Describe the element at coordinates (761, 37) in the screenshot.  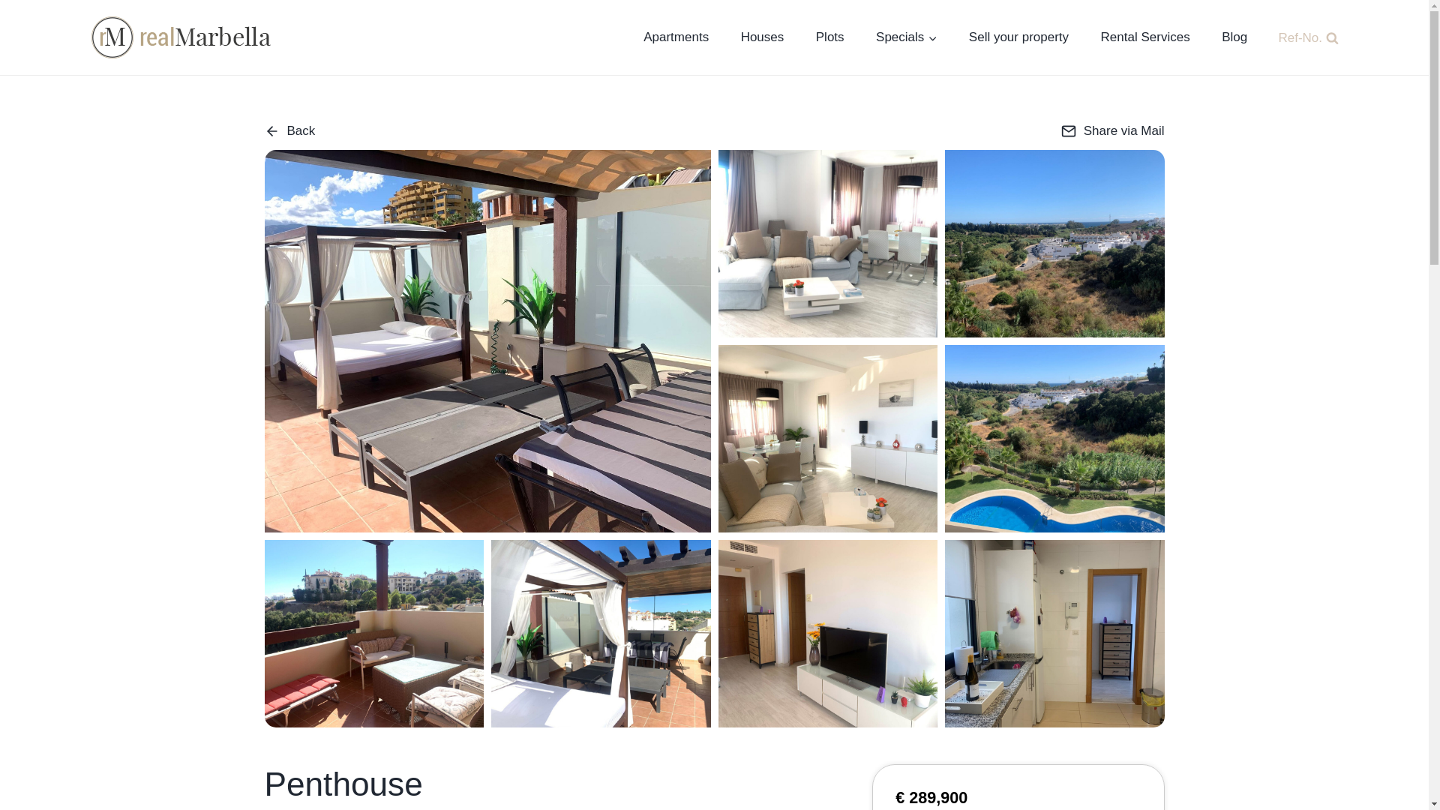
I see `Houses` at that location.